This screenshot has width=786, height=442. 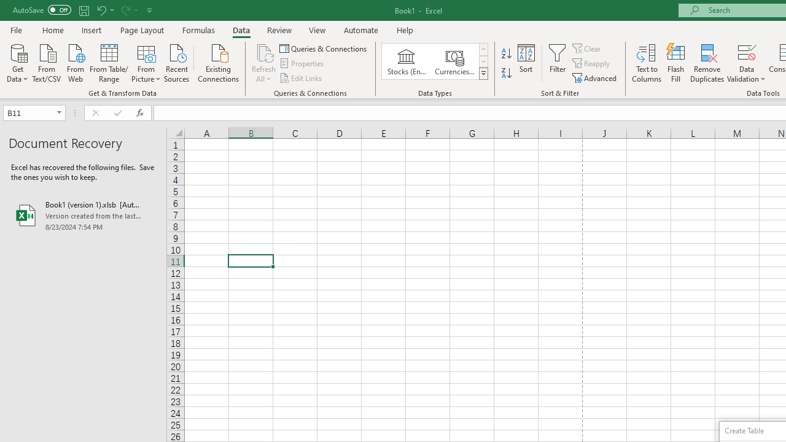 What do you see at coordinates (407, 61) in the screenshot?
I see `Stocks (English)` at bounding box center [407, 61].